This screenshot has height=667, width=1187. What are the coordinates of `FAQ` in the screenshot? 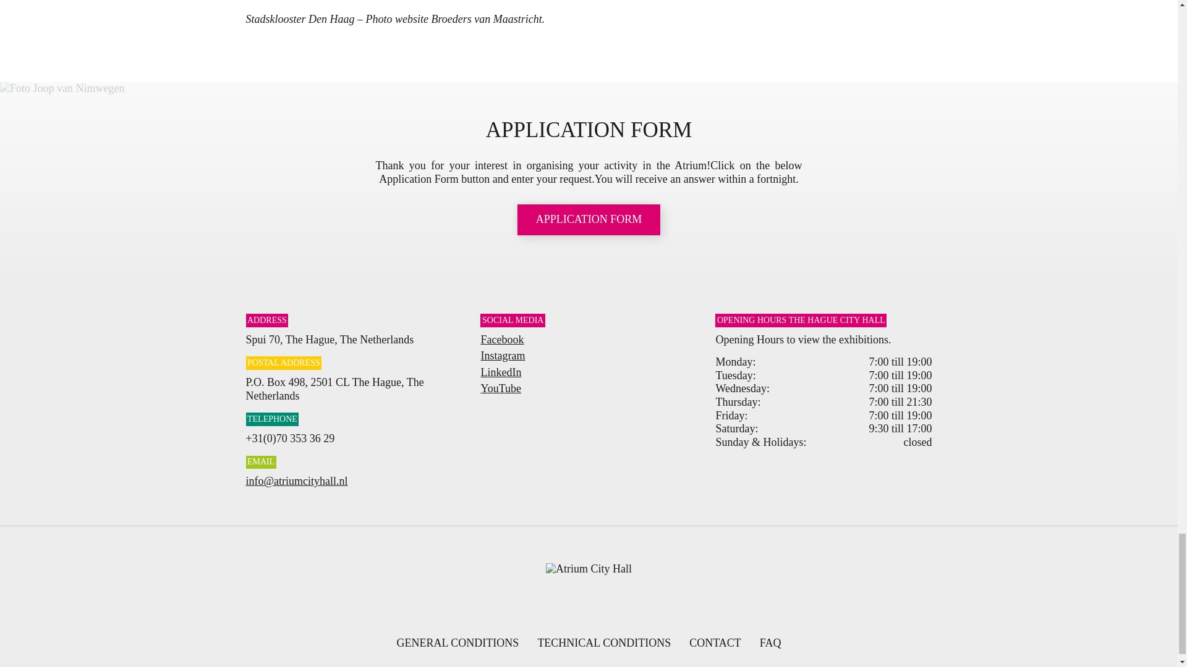 It's located at (770, 642).